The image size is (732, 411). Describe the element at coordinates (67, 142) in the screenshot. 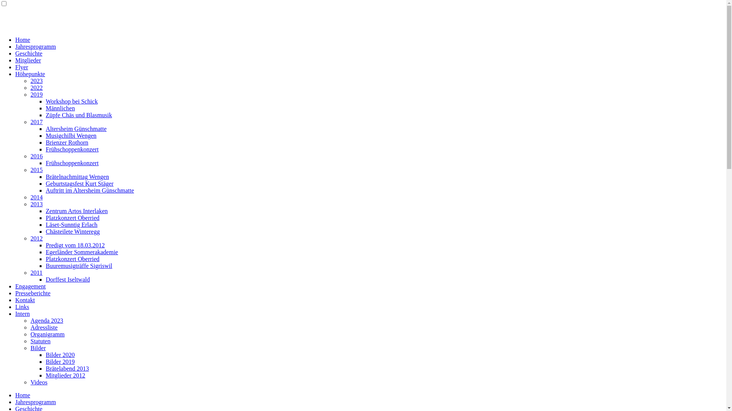

I see `Brienzer Rothorn` at that location.